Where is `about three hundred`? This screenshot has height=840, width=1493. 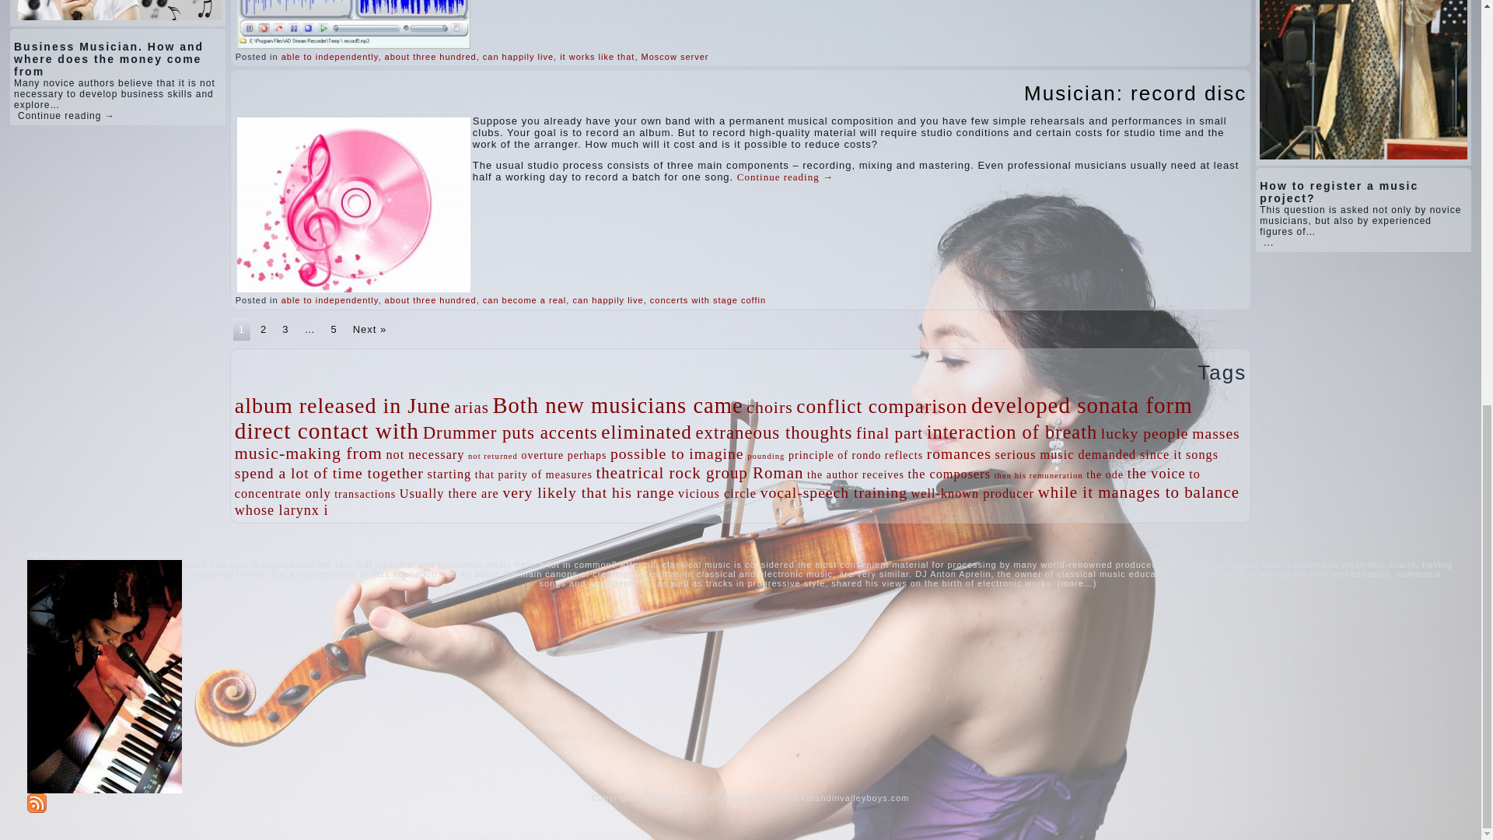 about three hundred is located at coordinates (431, 56).